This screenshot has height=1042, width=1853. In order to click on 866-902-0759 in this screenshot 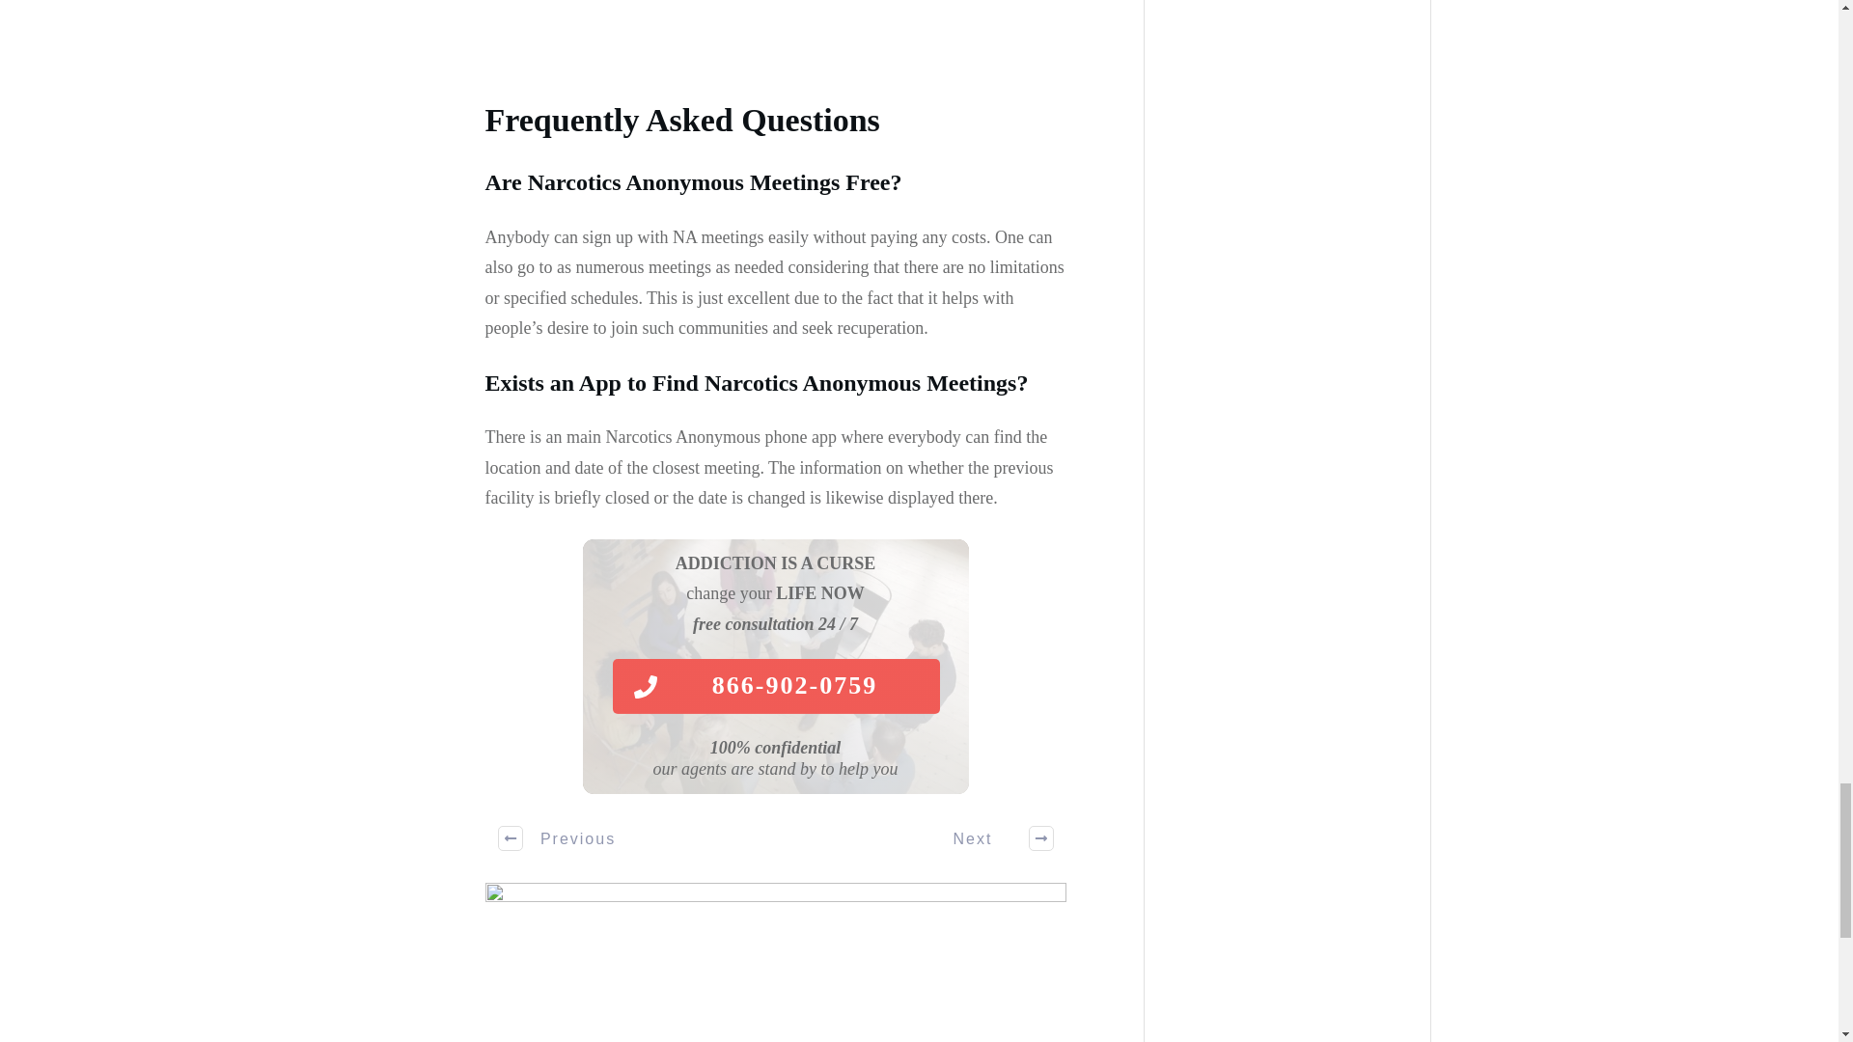, I will do `click(775, 685)`.